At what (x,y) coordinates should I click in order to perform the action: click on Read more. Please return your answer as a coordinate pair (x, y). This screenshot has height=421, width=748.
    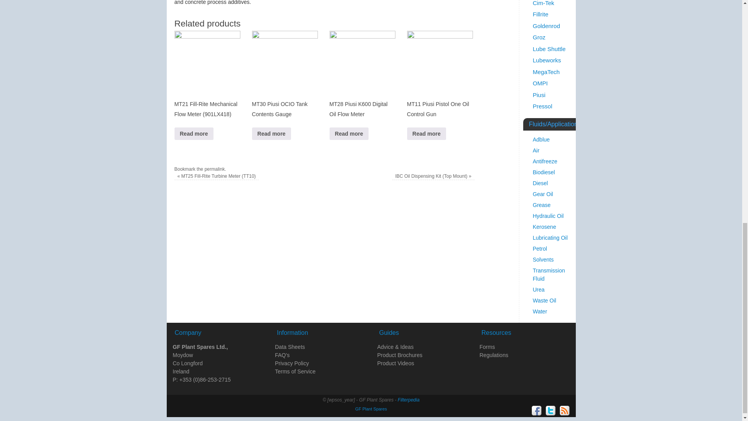
    Looking at the image, I should click on (194, 133).